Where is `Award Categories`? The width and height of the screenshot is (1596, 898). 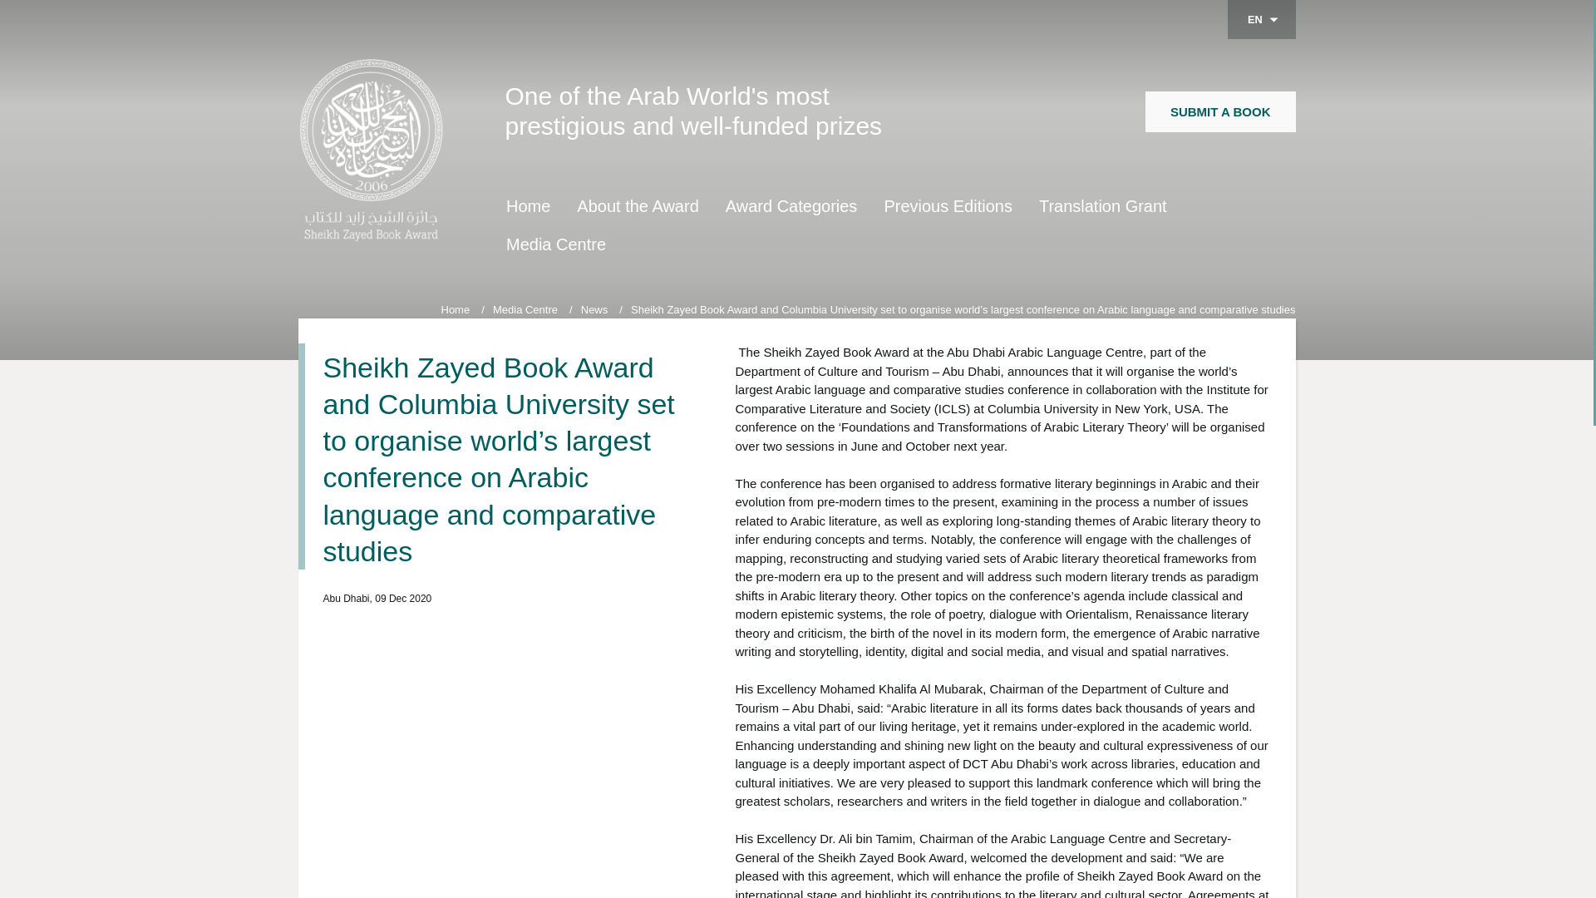 Award Categories is located at coordinates (791, 203).